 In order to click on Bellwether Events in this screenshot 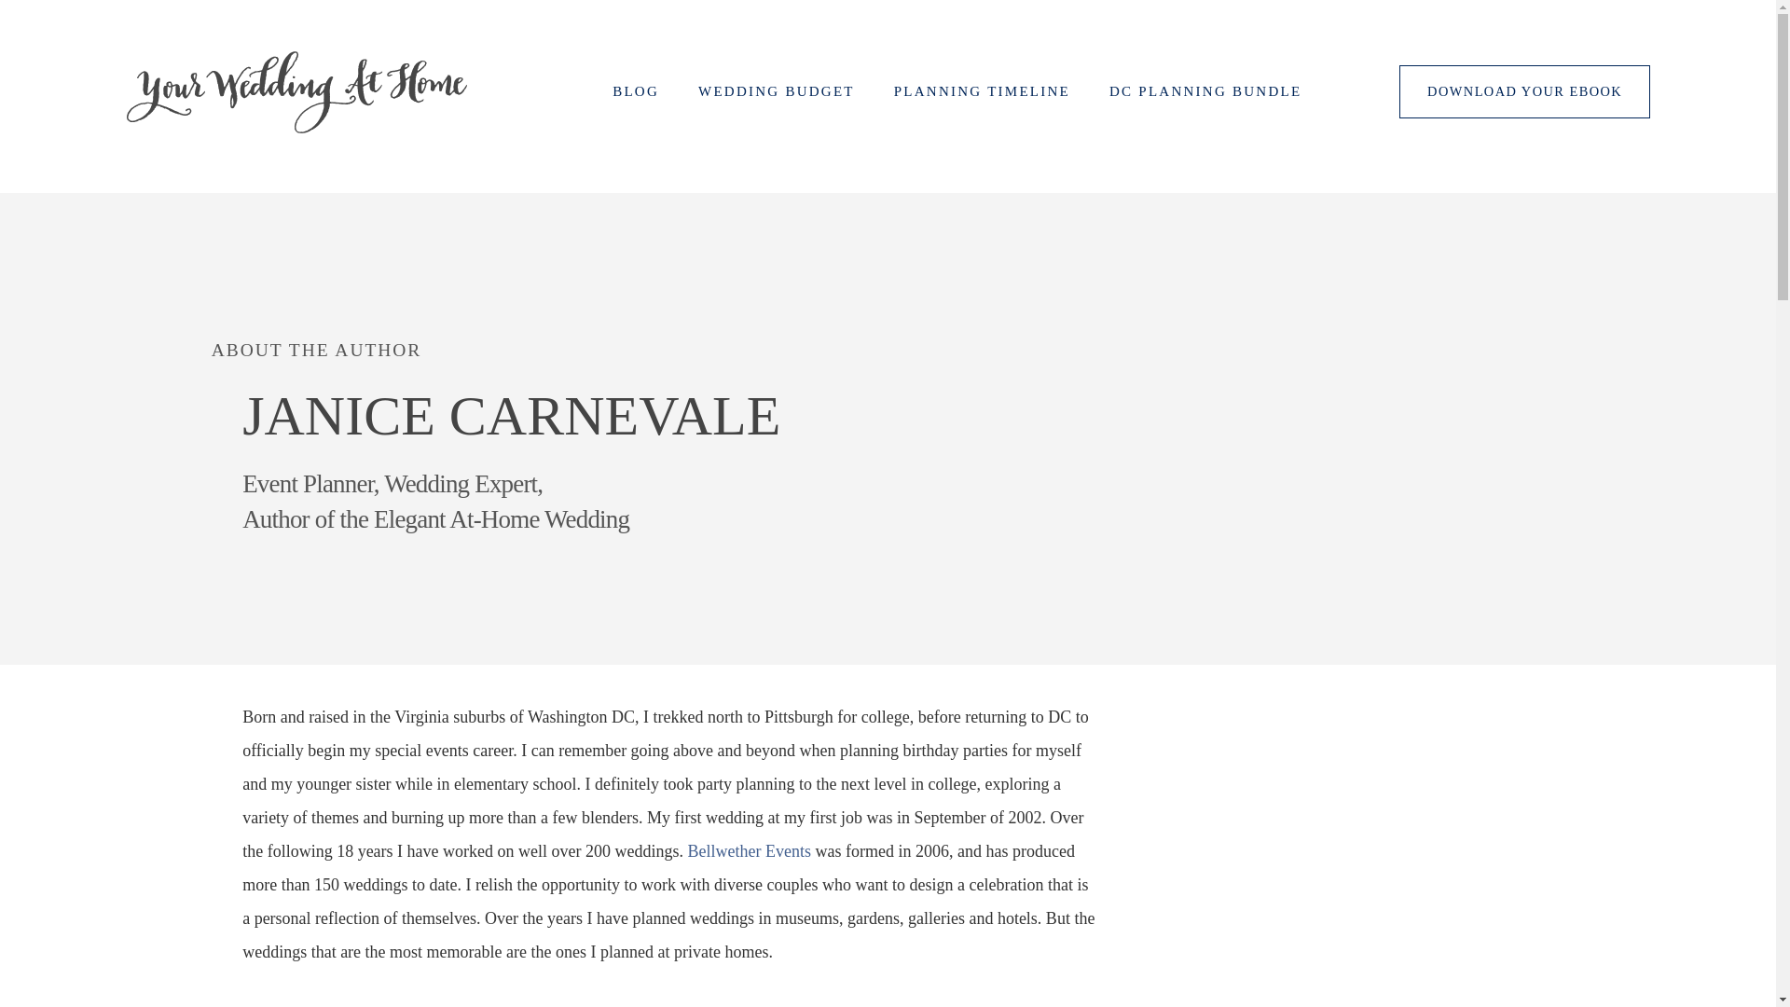, I will do `click(749, 850)`.